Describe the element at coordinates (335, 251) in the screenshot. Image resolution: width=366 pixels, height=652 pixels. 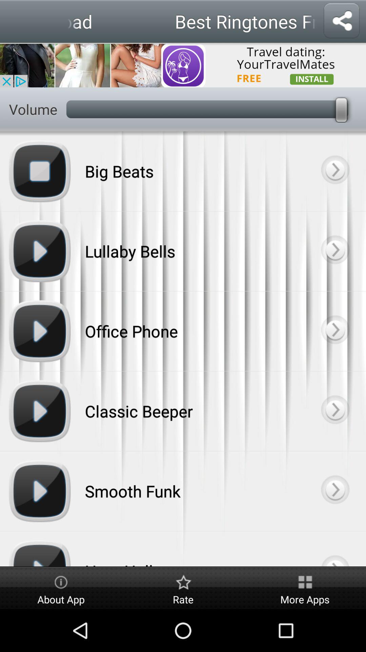
I see `go to options page` at that location.